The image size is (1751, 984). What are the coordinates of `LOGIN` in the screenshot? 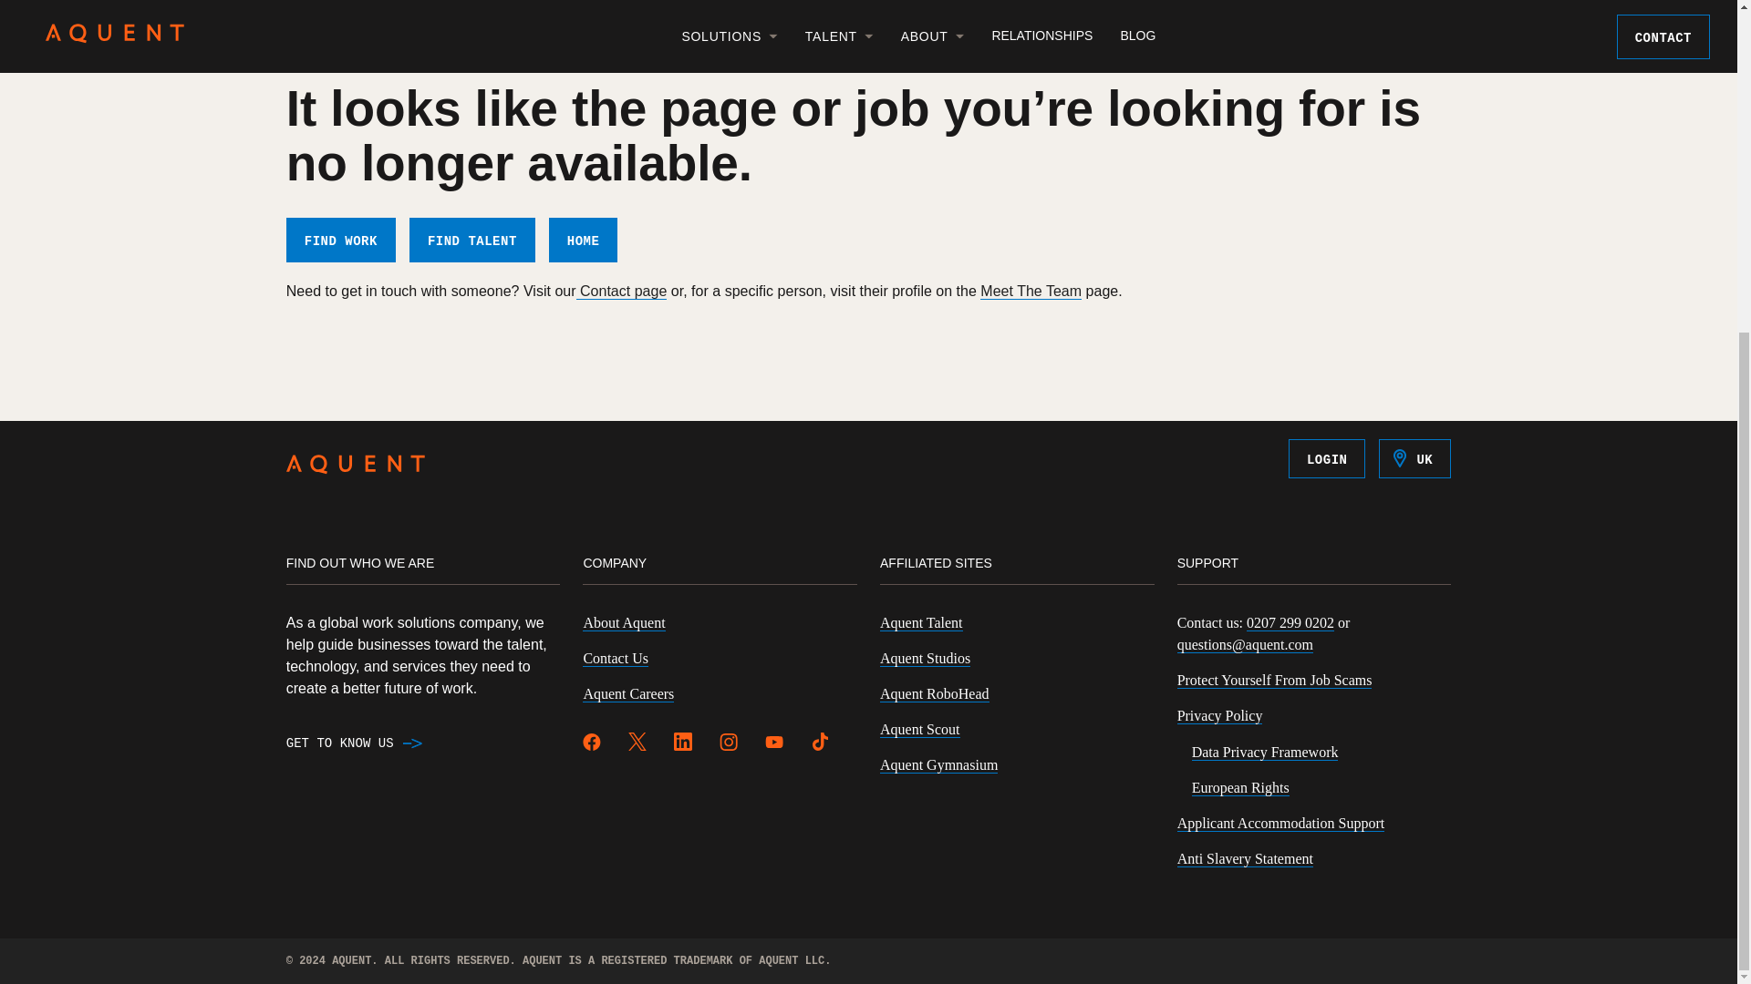 It's located at (1327, 457).